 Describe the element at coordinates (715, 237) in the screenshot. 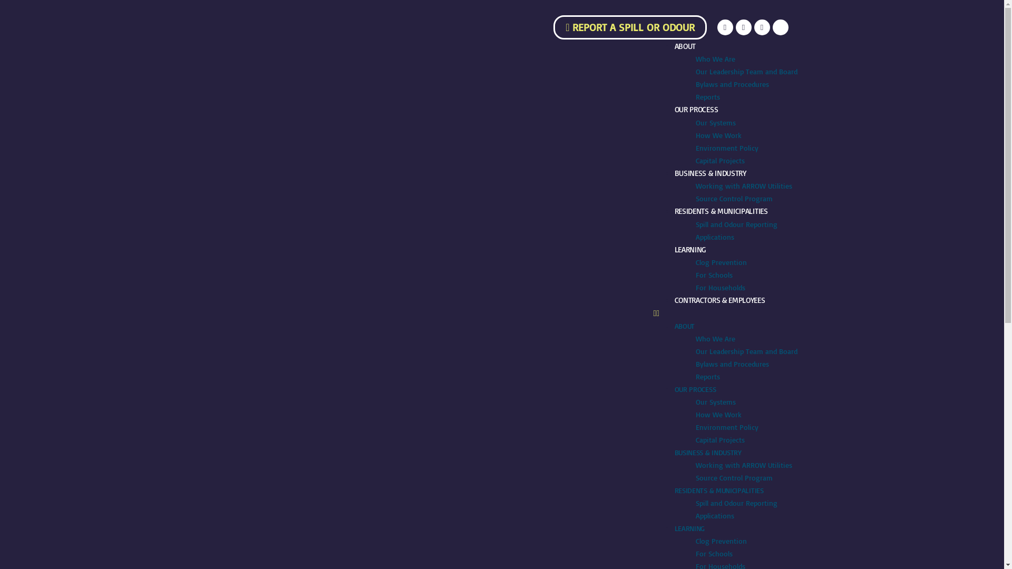

I see `Applications` at that location.